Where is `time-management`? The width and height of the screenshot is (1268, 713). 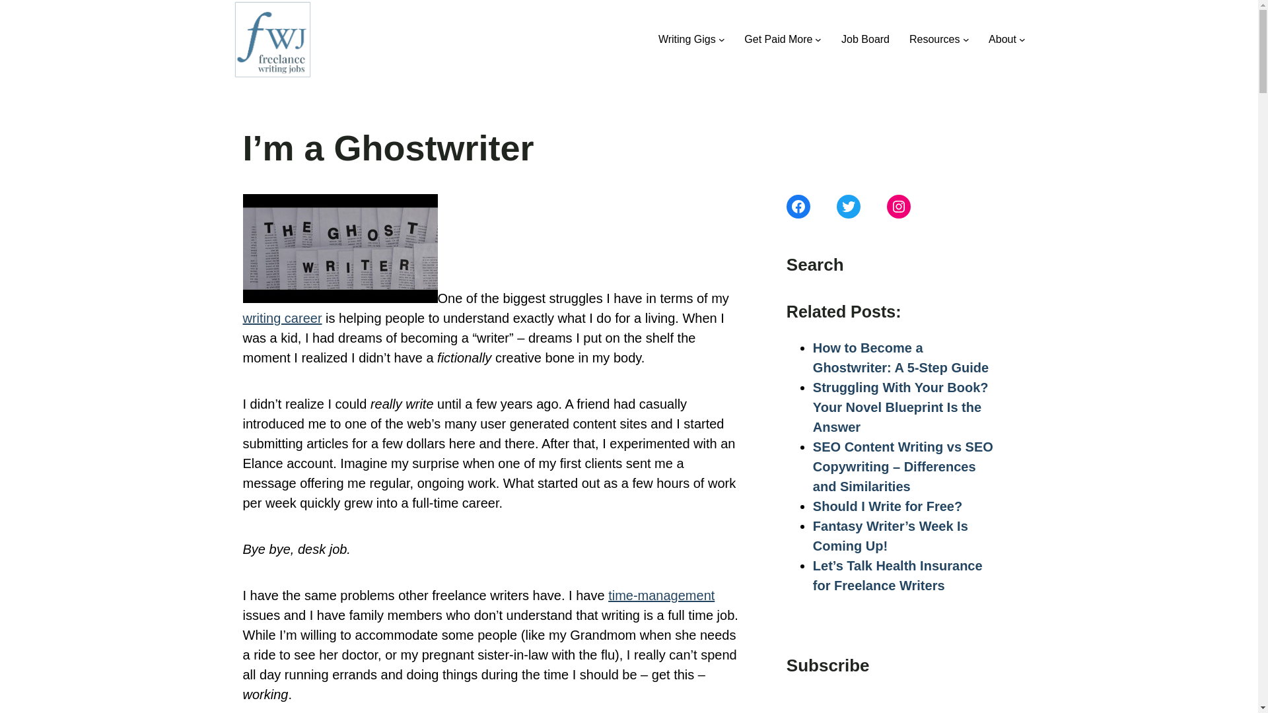
time-management is located at coordinates (662, 595).